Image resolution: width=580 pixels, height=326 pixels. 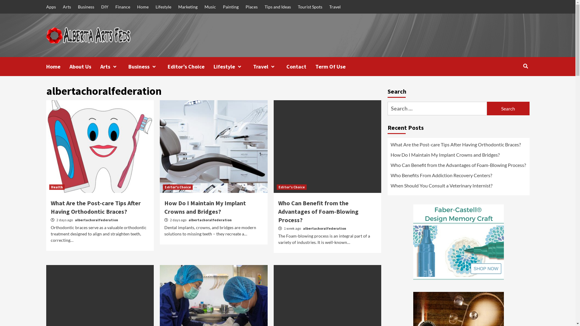 What do you see at coordinates (96, 207) in the screenshot?
I see `What Are the Post-care Tips After Having Orthodontic Braces?` at bounding box center [96, 207].